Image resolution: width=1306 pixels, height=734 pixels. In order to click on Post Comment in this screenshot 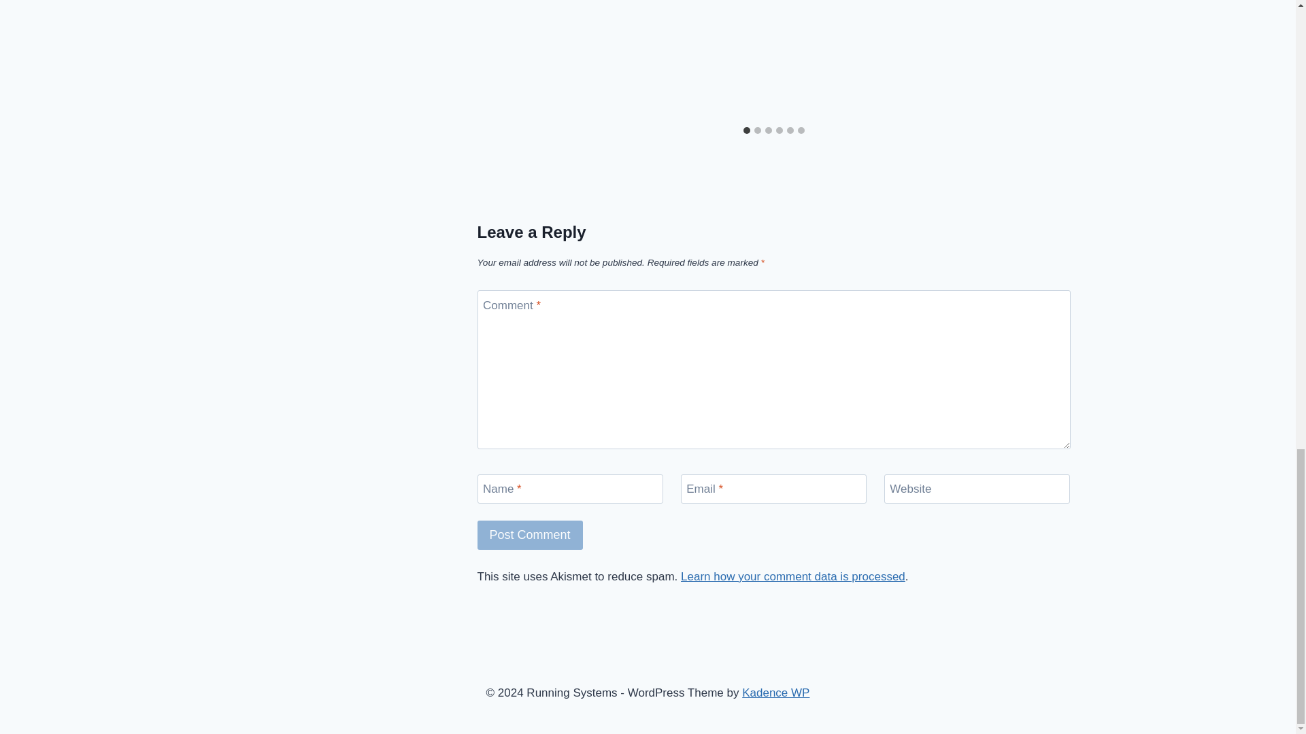, I will do `click(530, 534)`.